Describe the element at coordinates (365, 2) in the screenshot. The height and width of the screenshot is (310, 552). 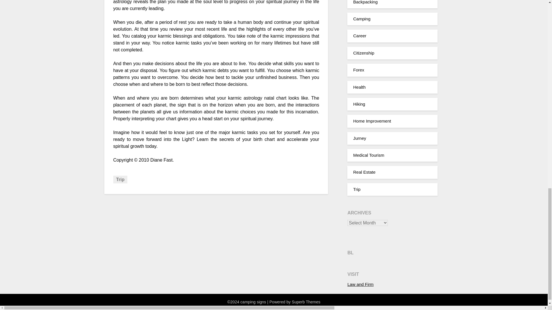
I see `Backpacking` at that location.